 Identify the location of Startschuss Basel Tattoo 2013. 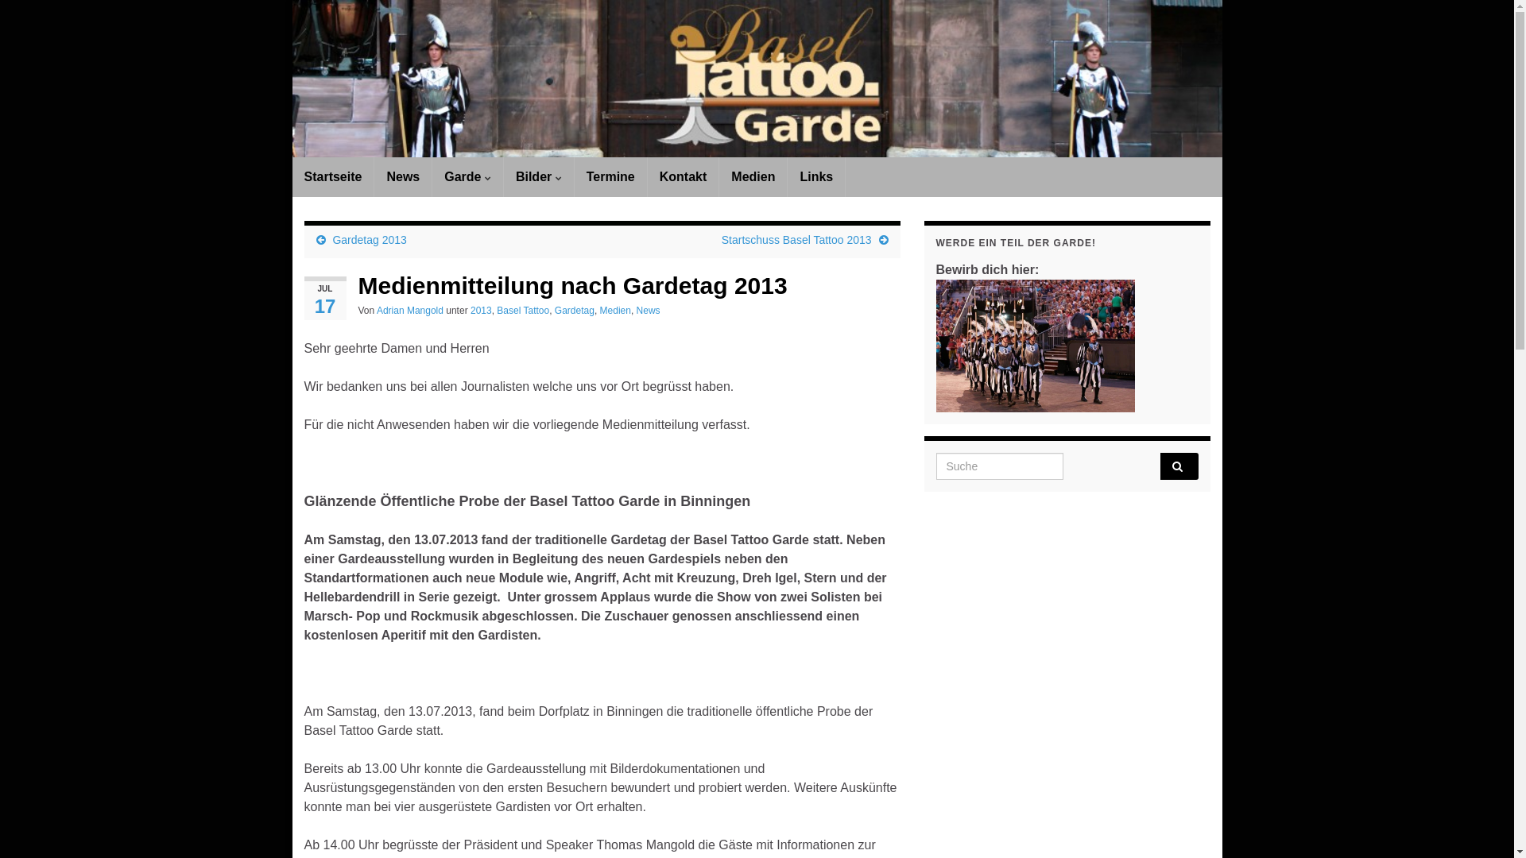
(796, 240).